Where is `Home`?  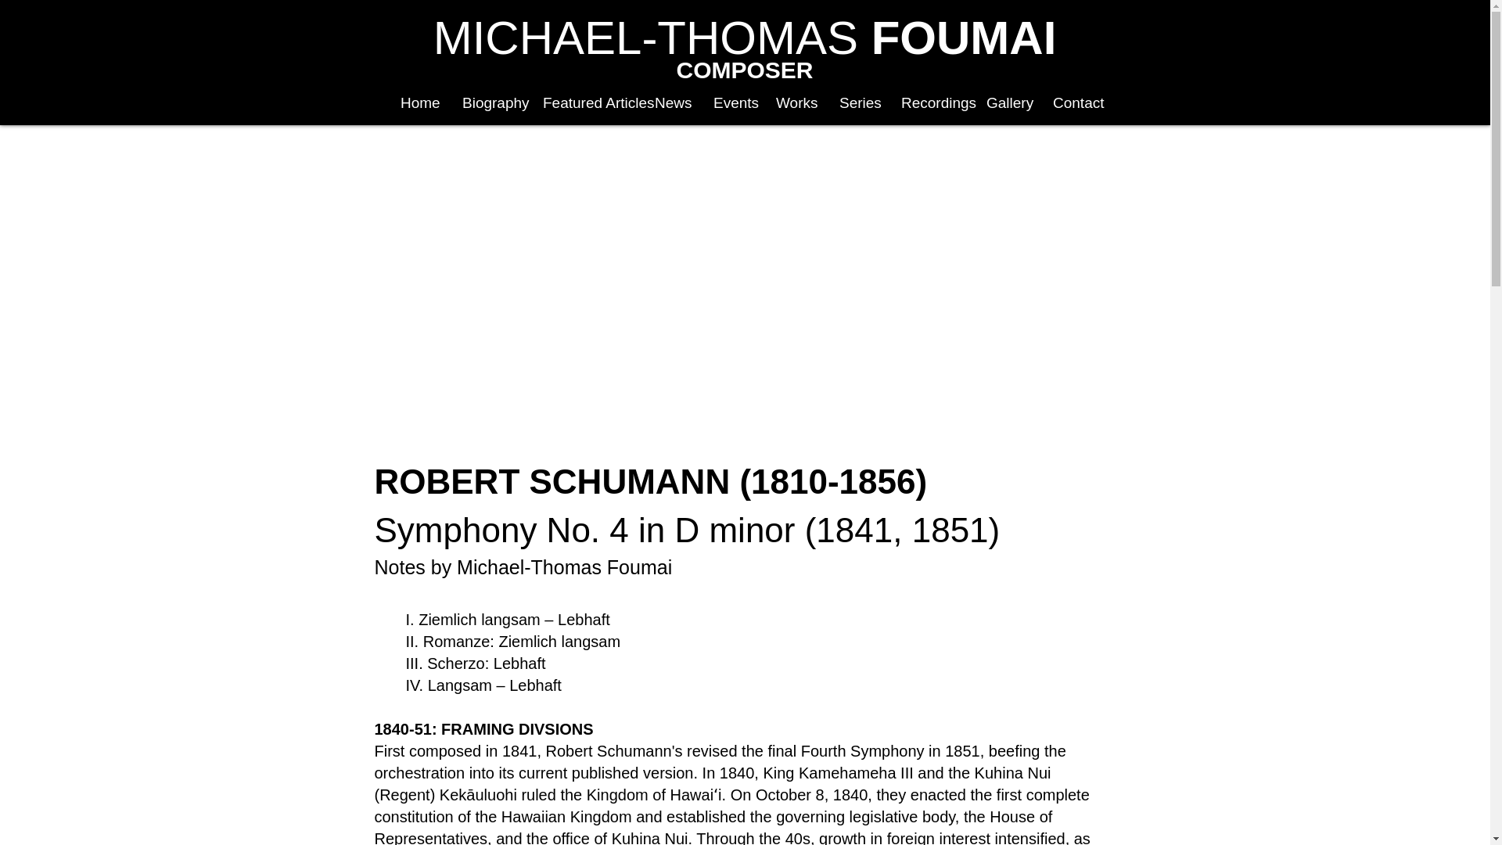 Home is located at coordinates (415, 102).